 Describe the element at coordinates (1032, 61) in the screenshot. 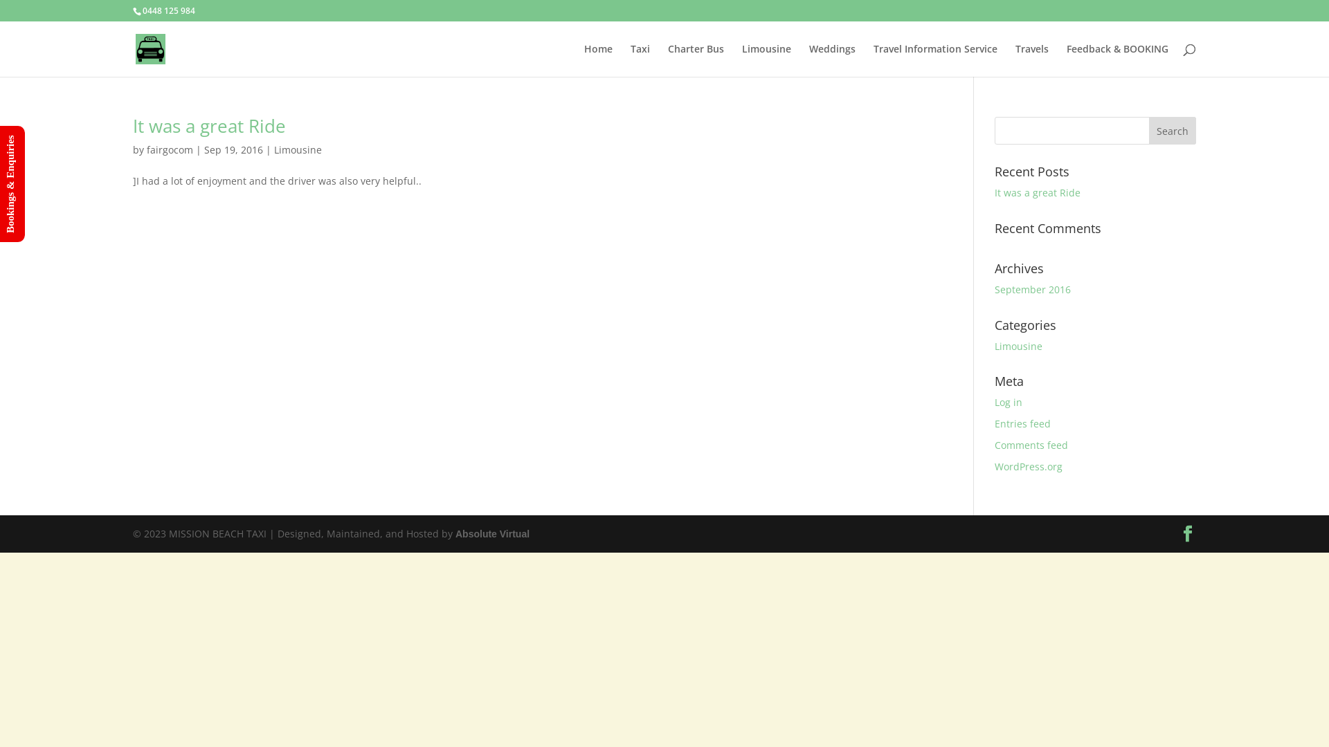

I see `Travels` at that location.